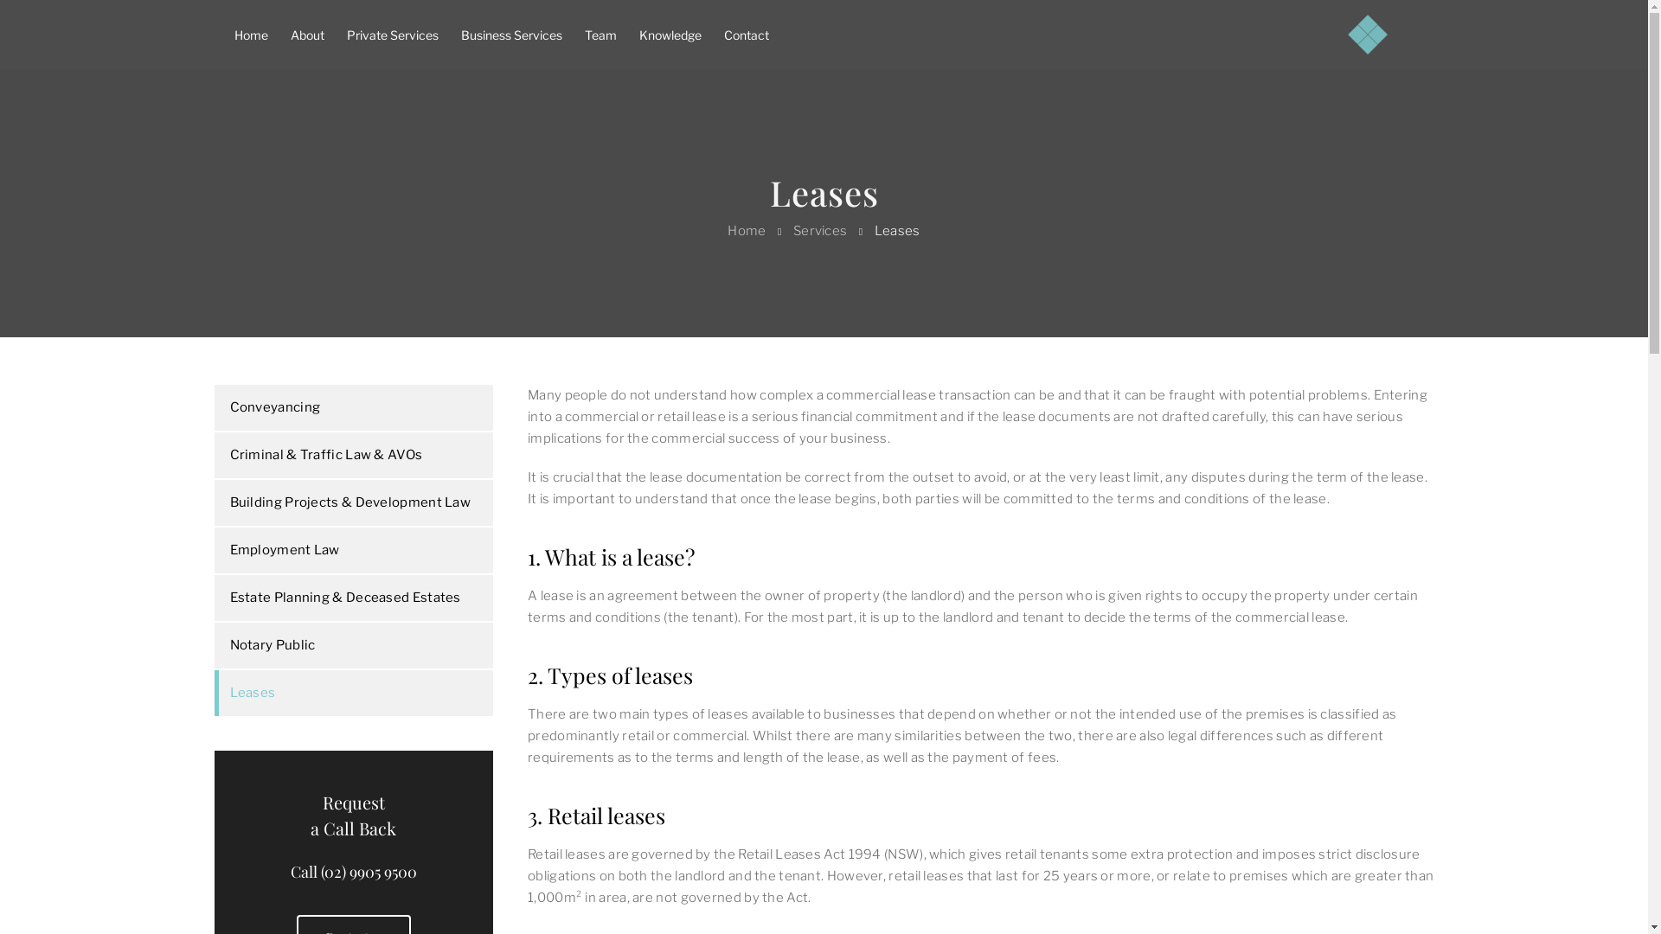  What do you see at coordinates (306, 35) in the screenshot?
I see `About` at bounding box center [306, 35].